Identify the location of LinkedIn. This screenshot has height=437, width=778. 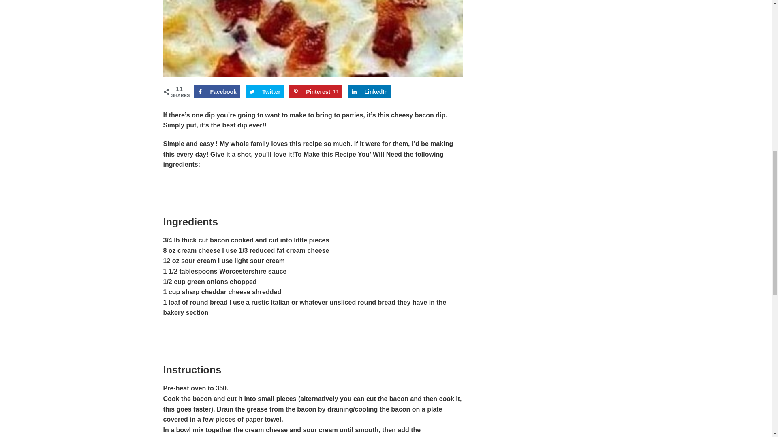
(370, 91).